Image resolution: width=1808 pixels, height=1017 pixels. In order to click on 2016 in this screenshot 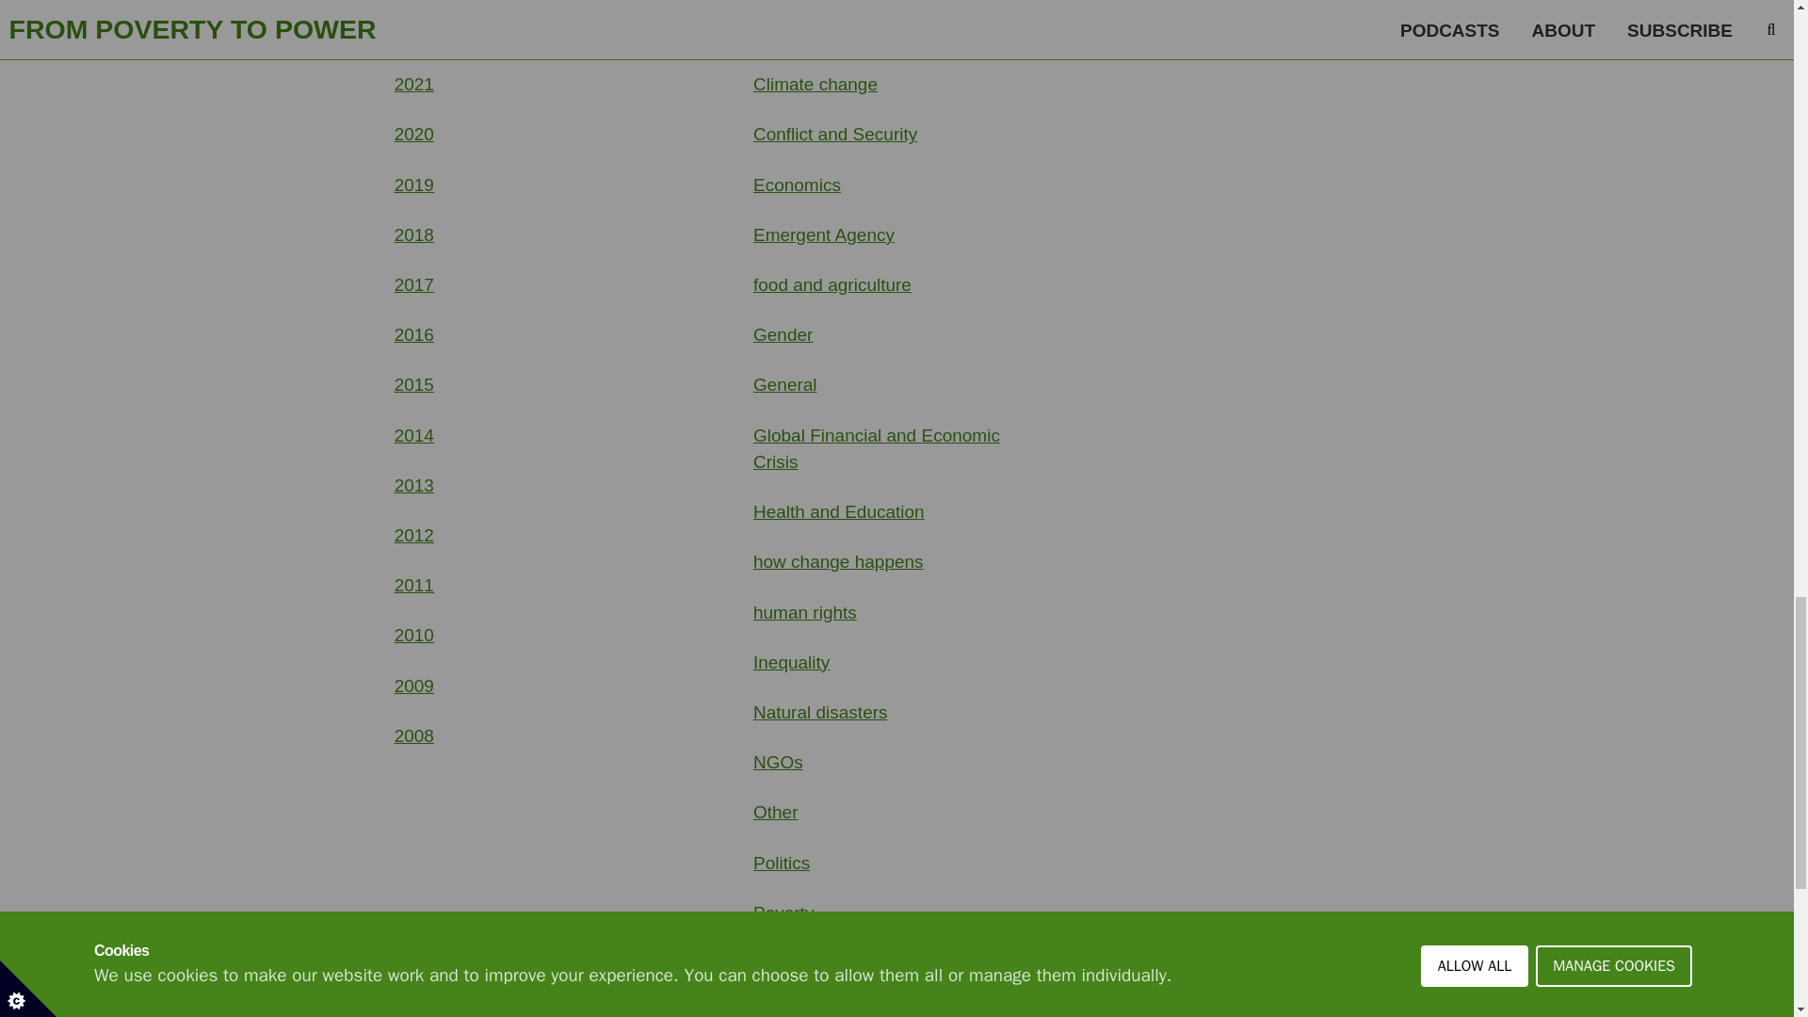, I will do `click(413, 334)`.